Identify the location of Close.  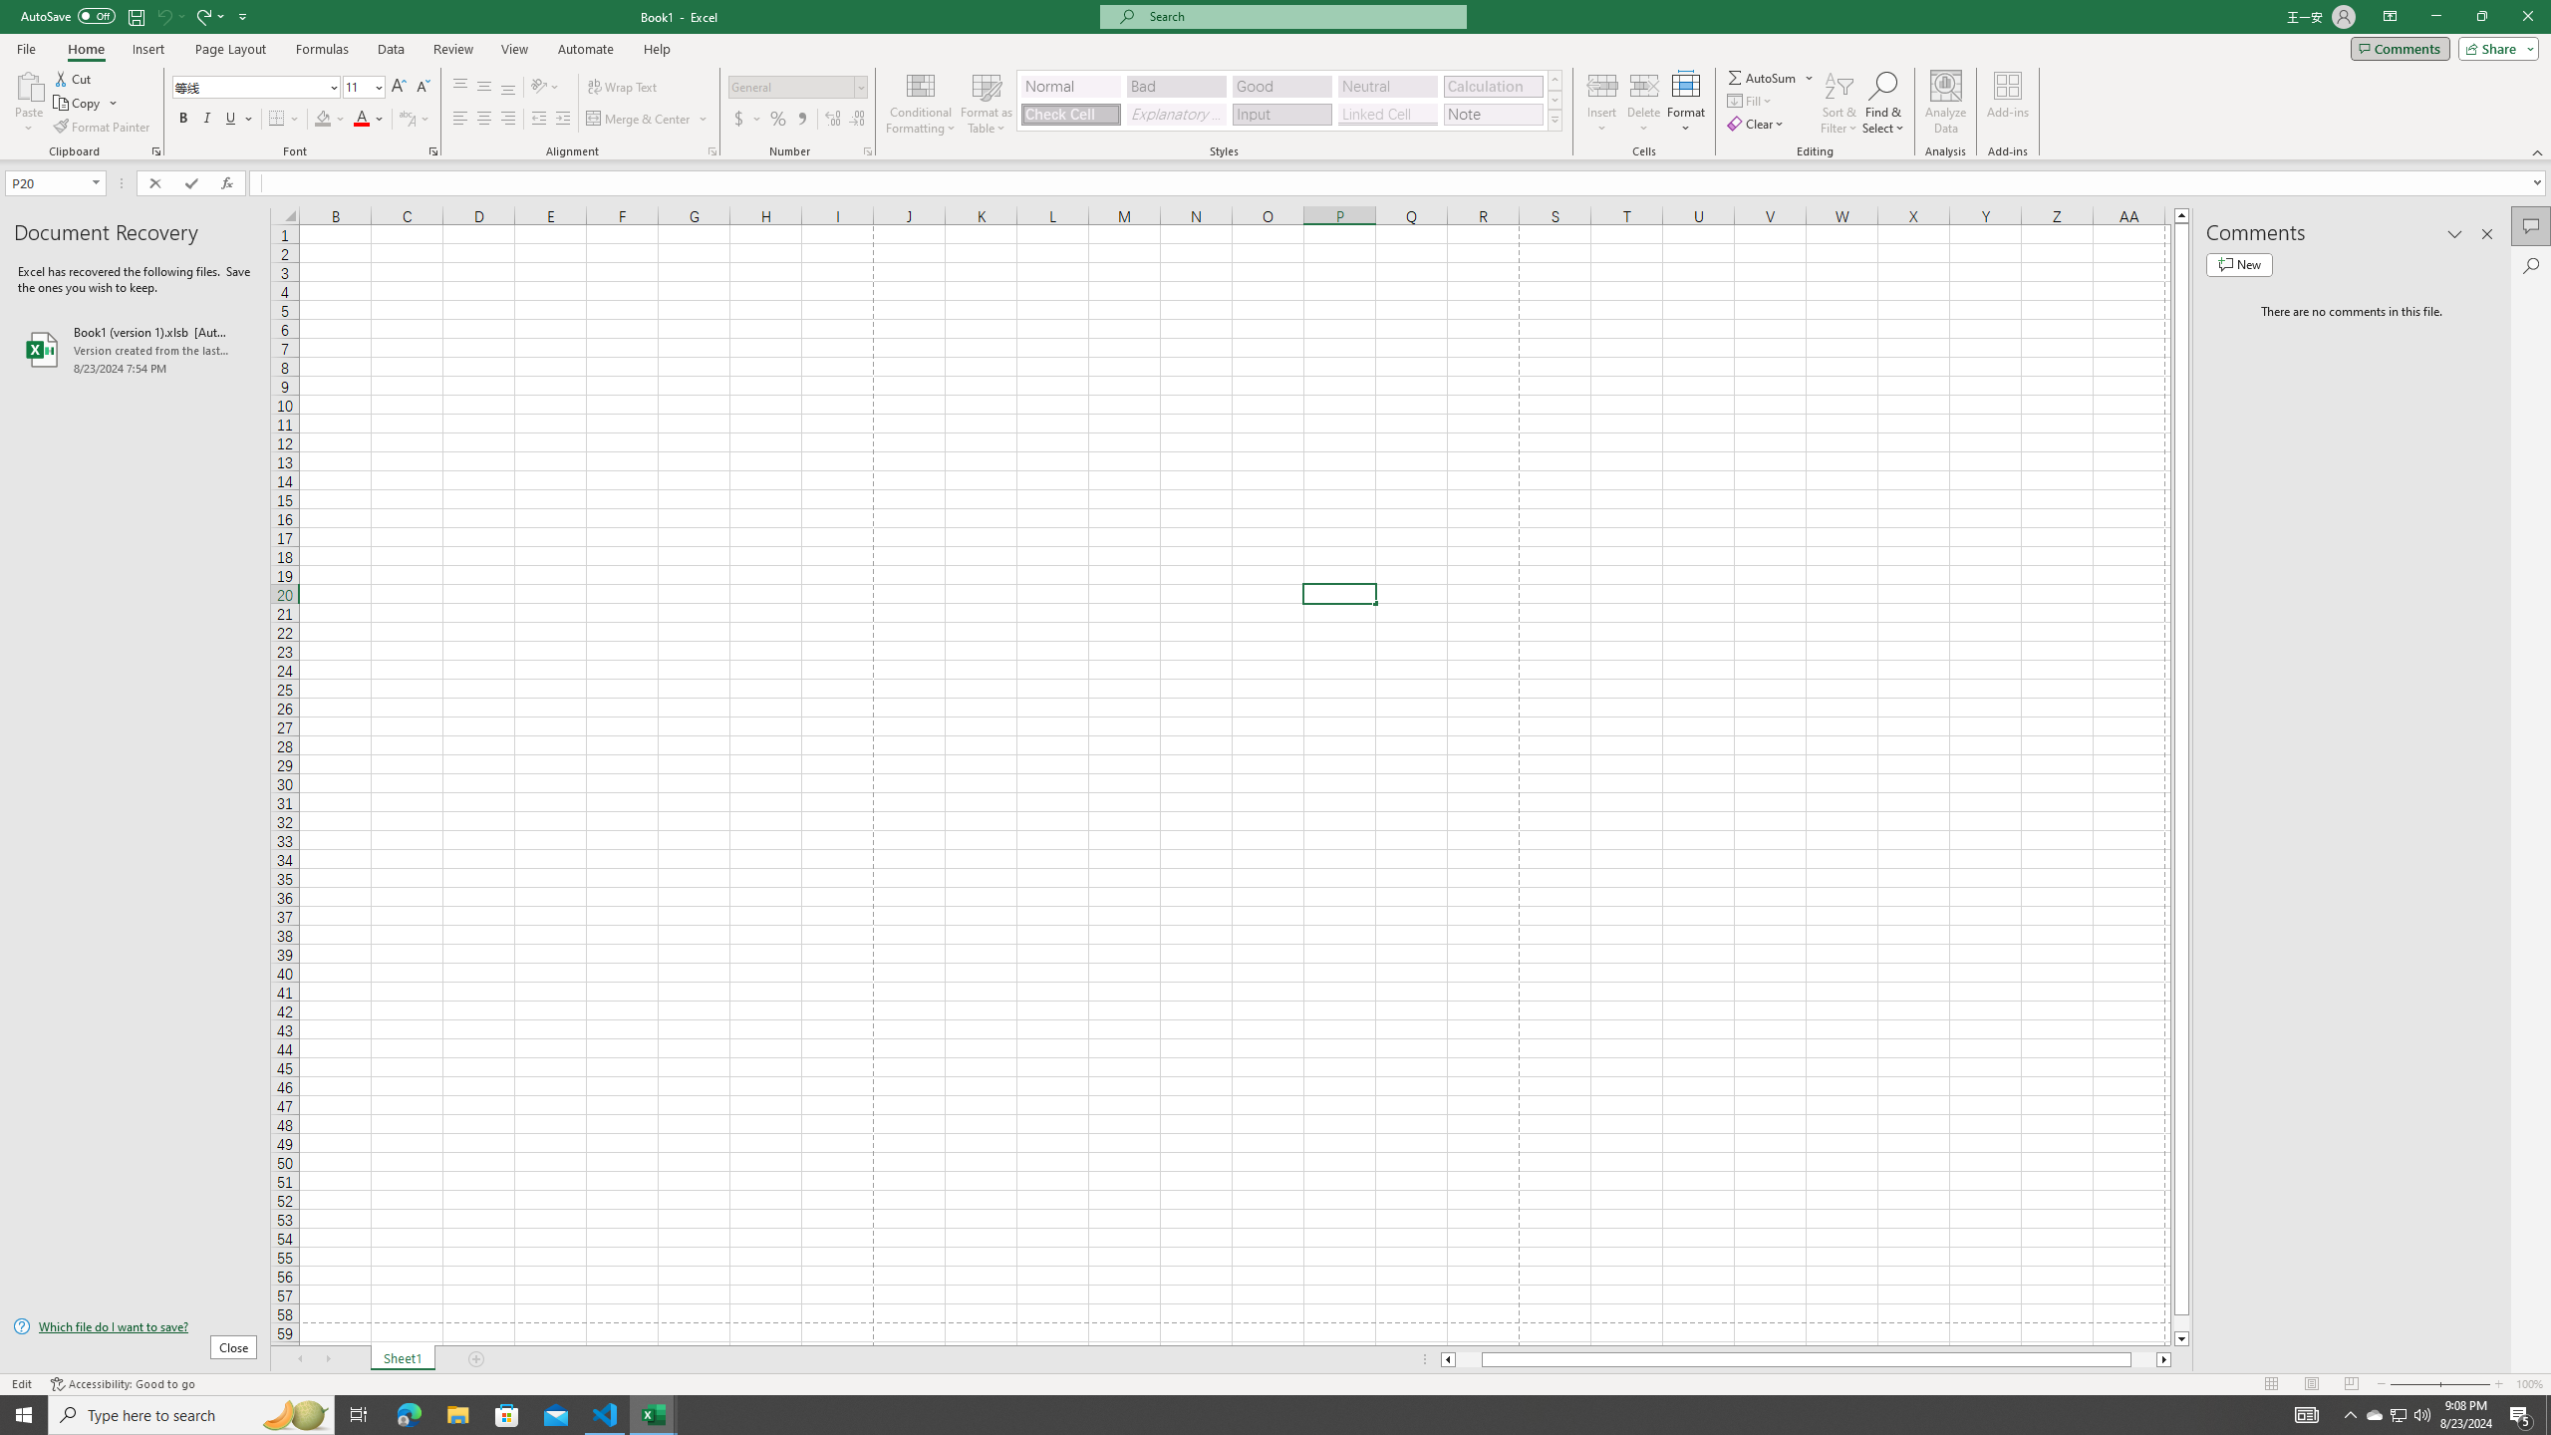
(2527, 17).